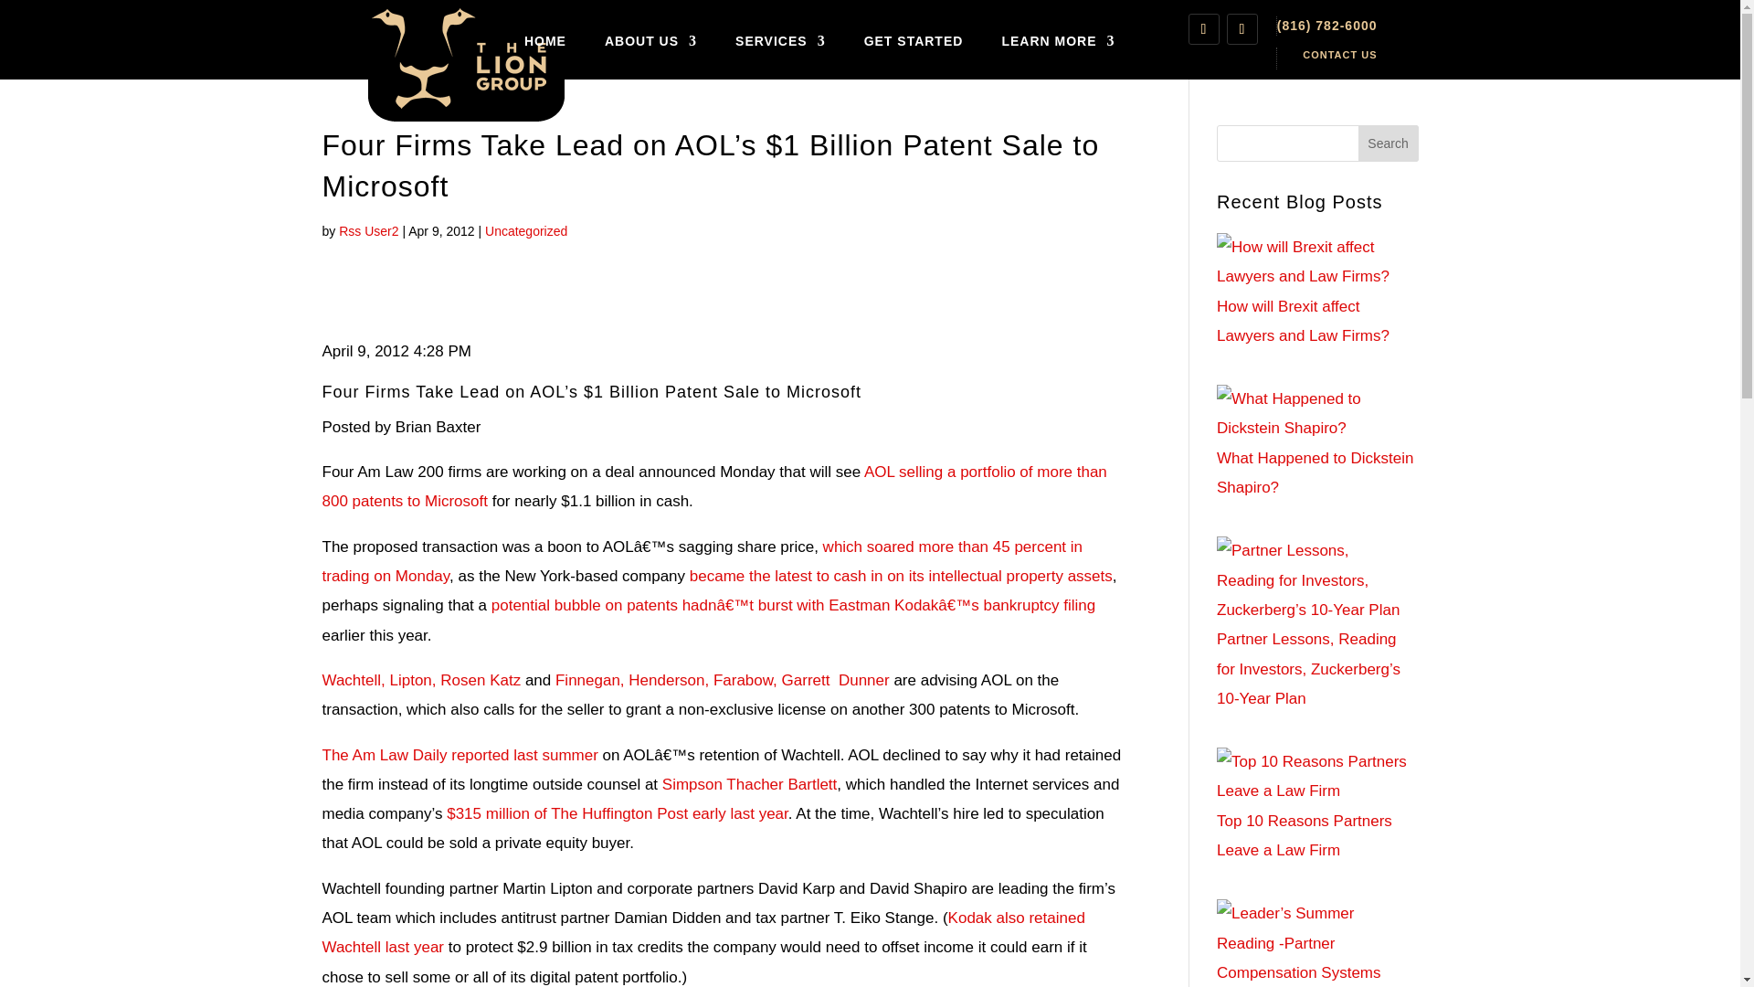 This screenshot has height=987, width=1754. I want to click on Follow on Twitter, so click(1242, 29).